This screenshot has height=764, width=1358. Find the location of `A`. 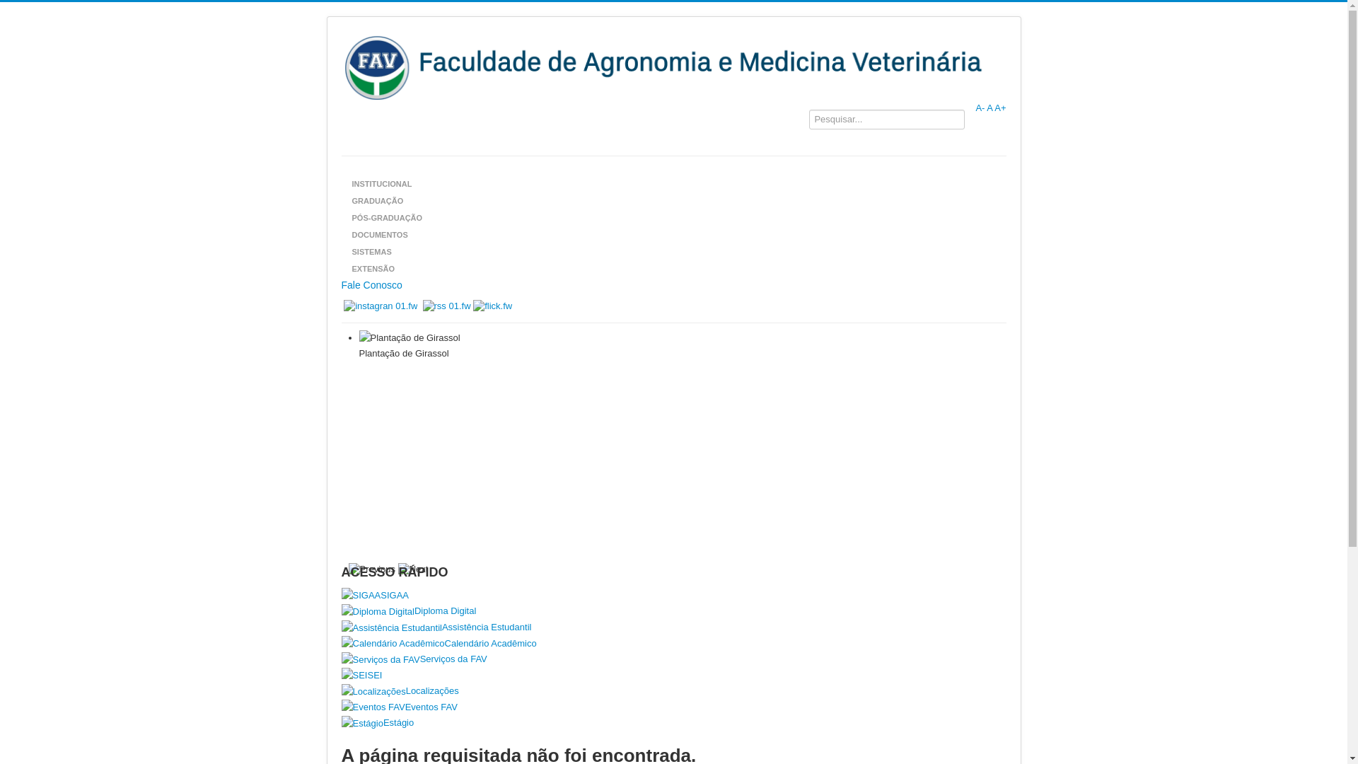

A is located at coordinates (990, 108).